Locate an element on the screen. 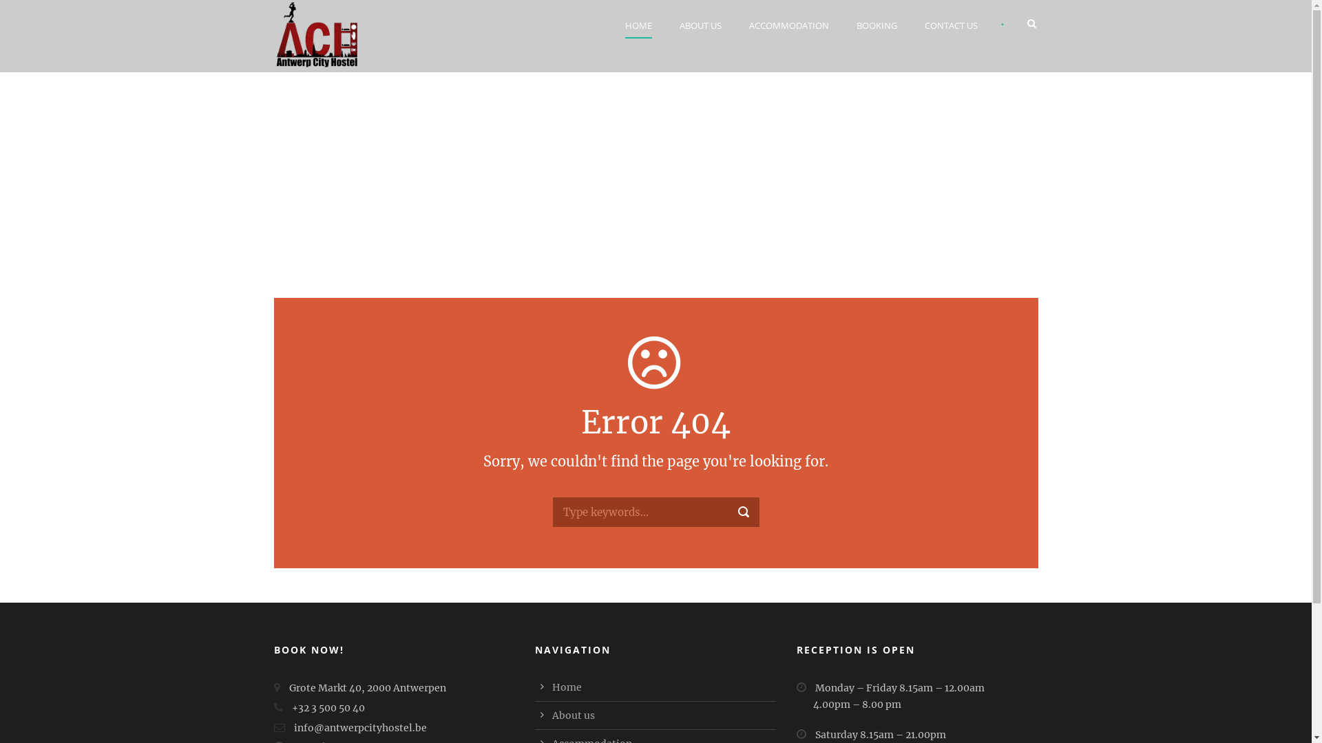  CONTACT US is located at coordinates (950, 26).